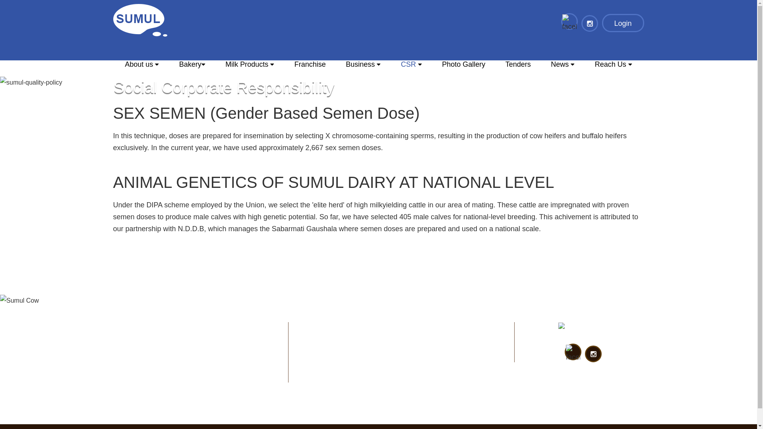  I want to click on Sumul Brand, so click(582, 329).